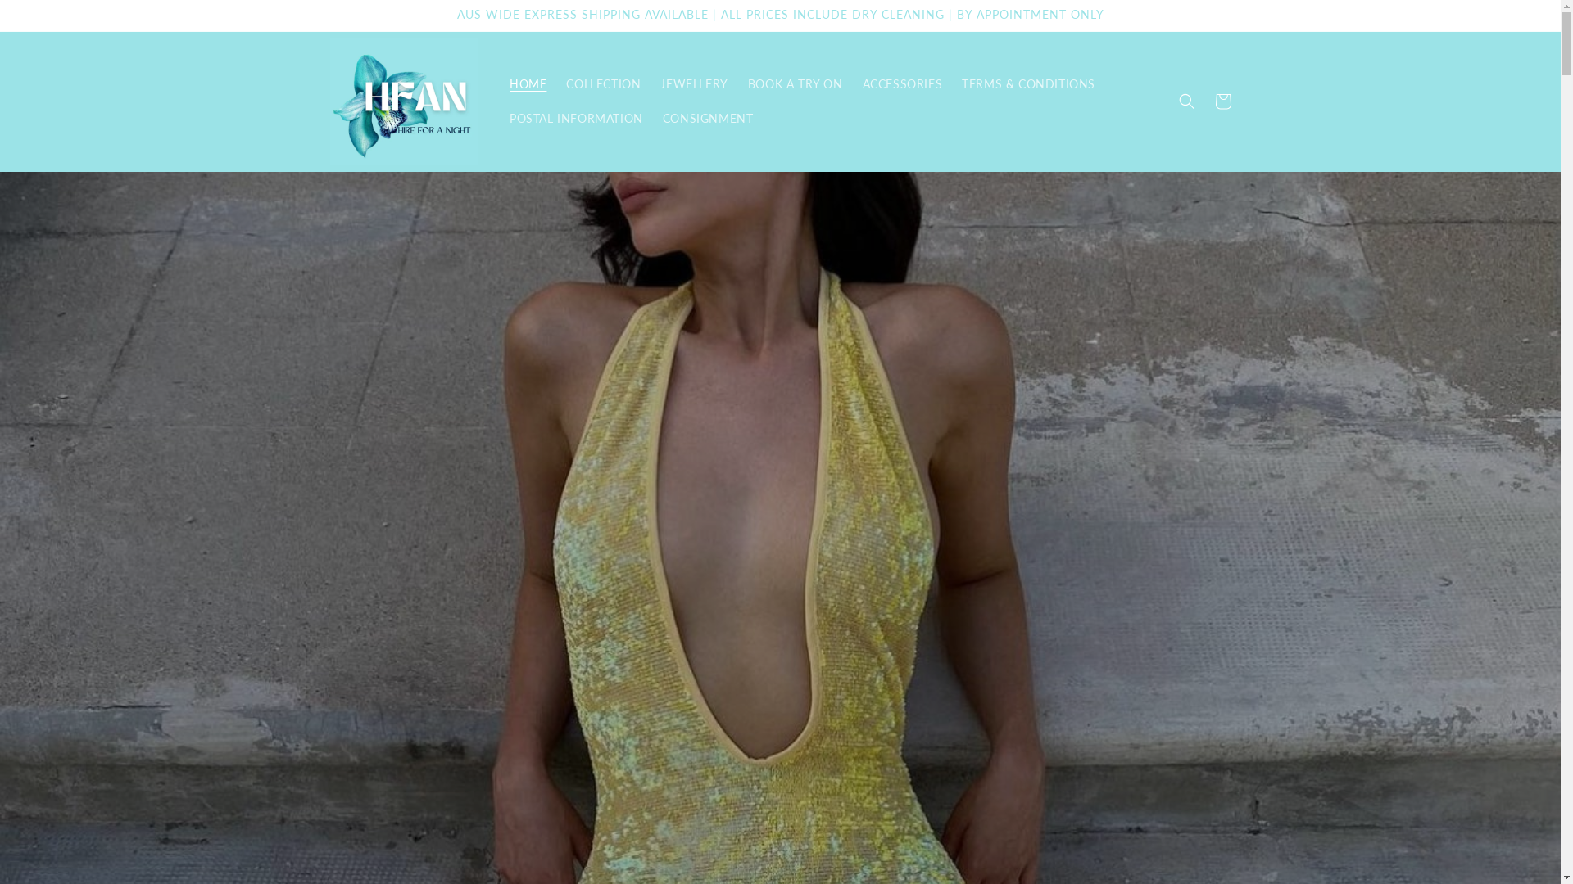  Describe the element at coordinates (577, 119) in the screenshot. I see `POSTAL INFORMATION` at that location.